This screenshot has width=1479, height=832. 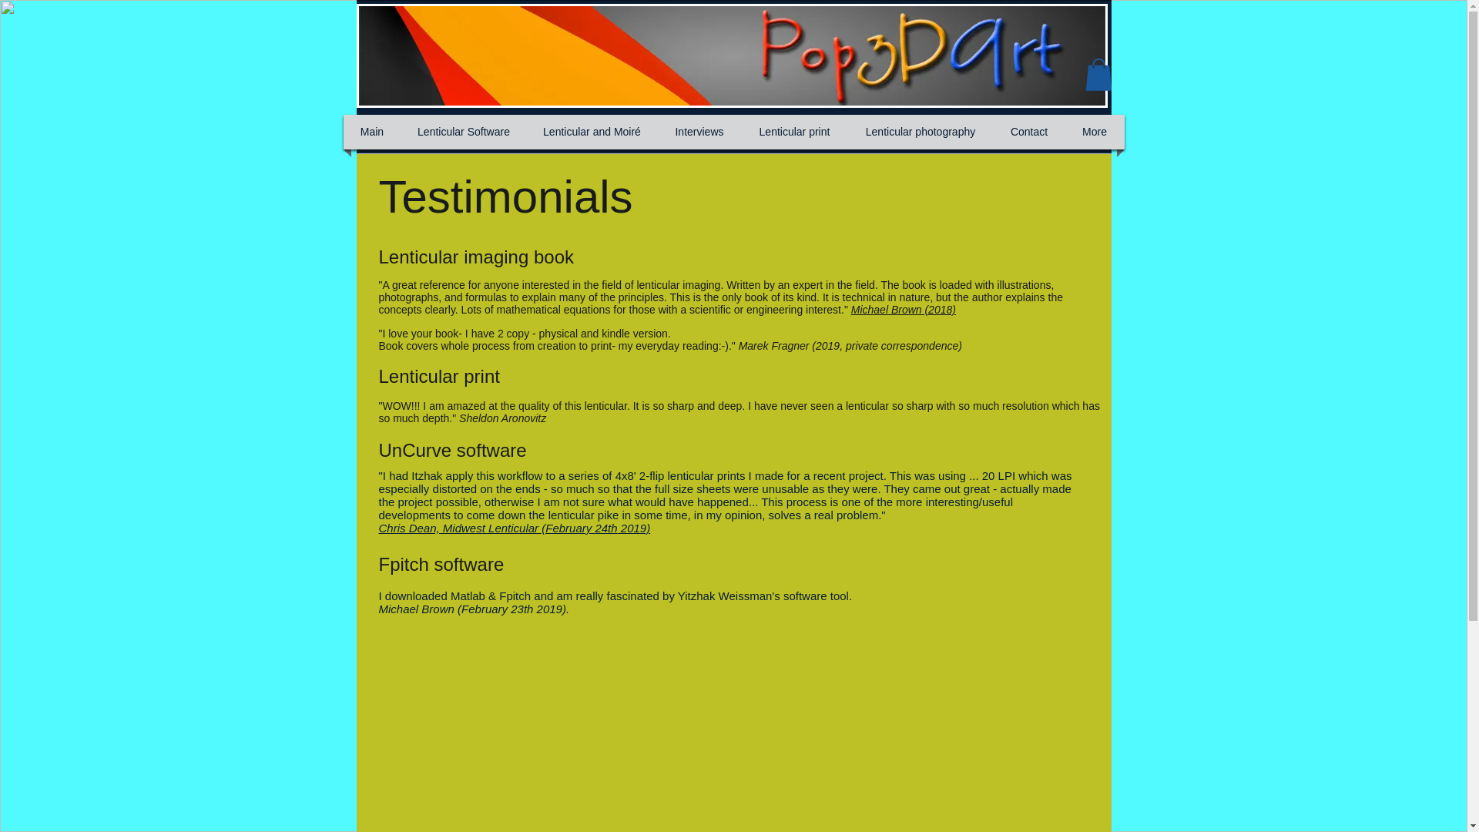 I want to click on Pop3DArt, so click(x=731, y=55).